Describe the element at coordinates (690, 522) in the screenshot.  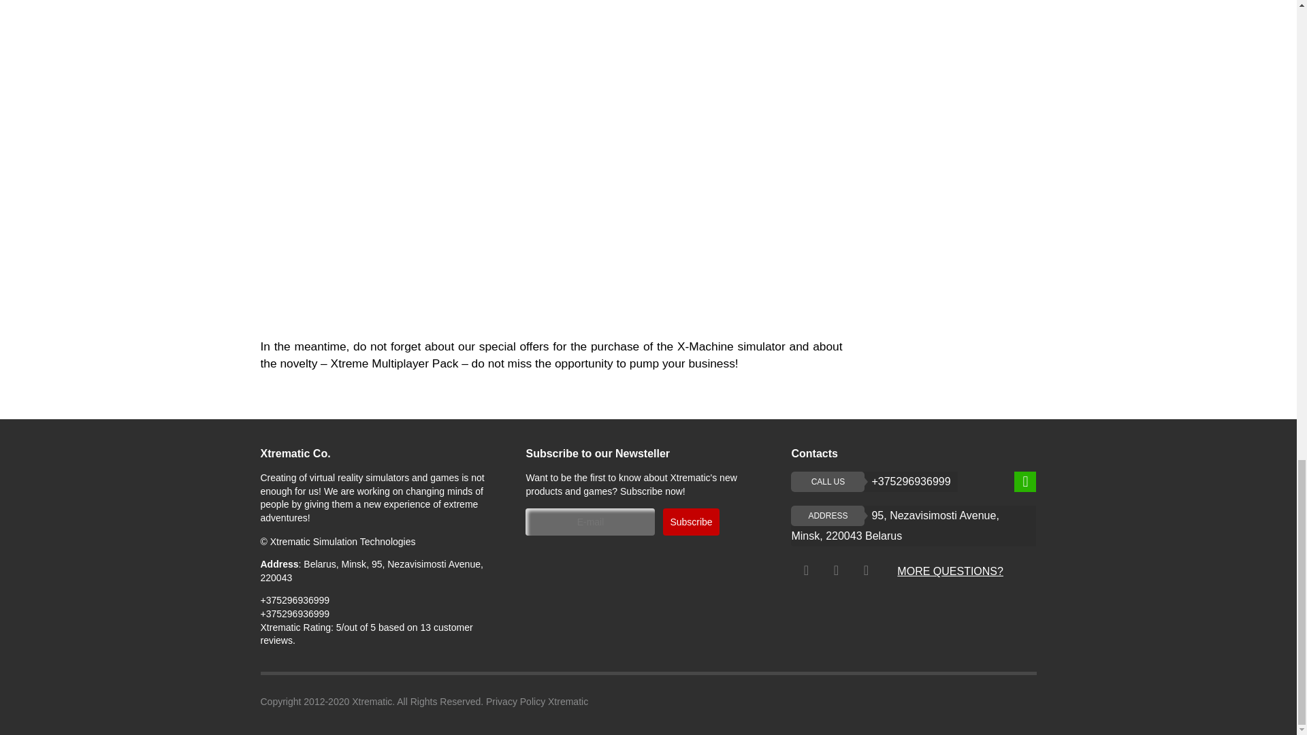
I see `Subscribe` at that location.